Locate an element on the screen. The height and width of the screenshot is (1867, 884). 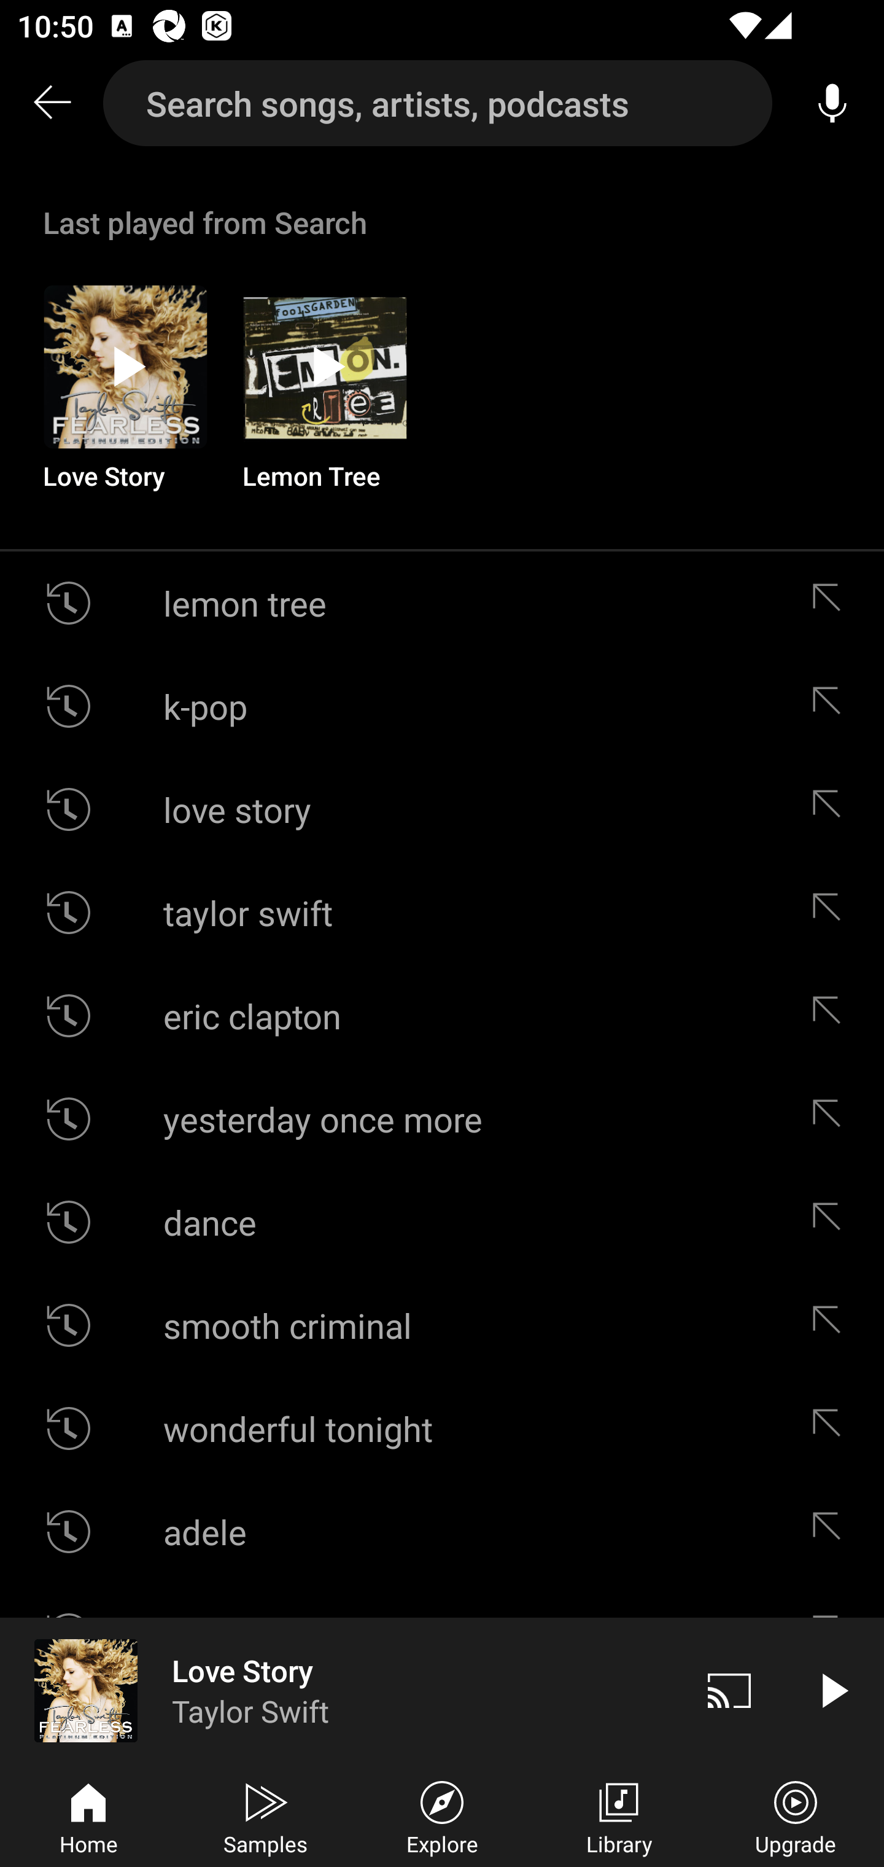
Edit suggestion wonderful tonight is located at coordinates (832, 1429).